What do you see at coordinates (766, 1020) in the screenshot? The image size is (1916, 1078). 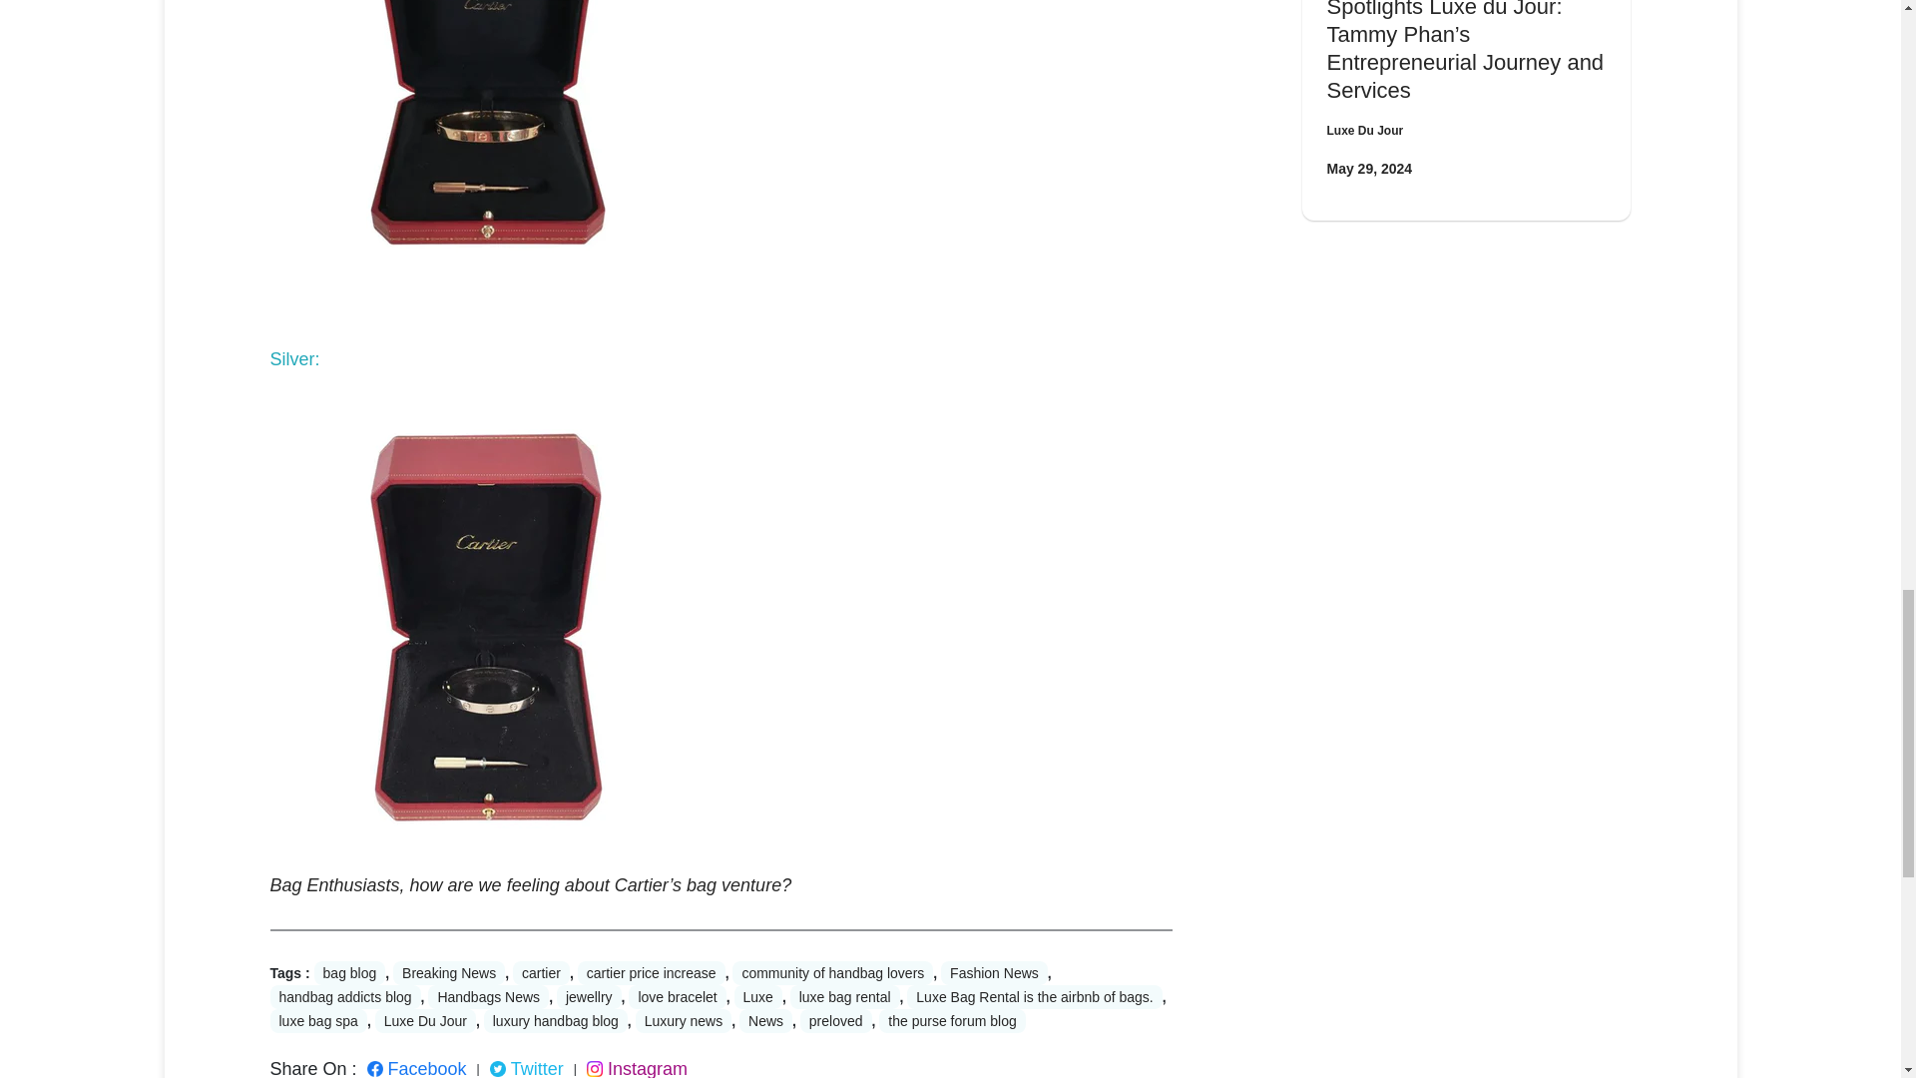 I see `News` at bounding box center [766, 1020].